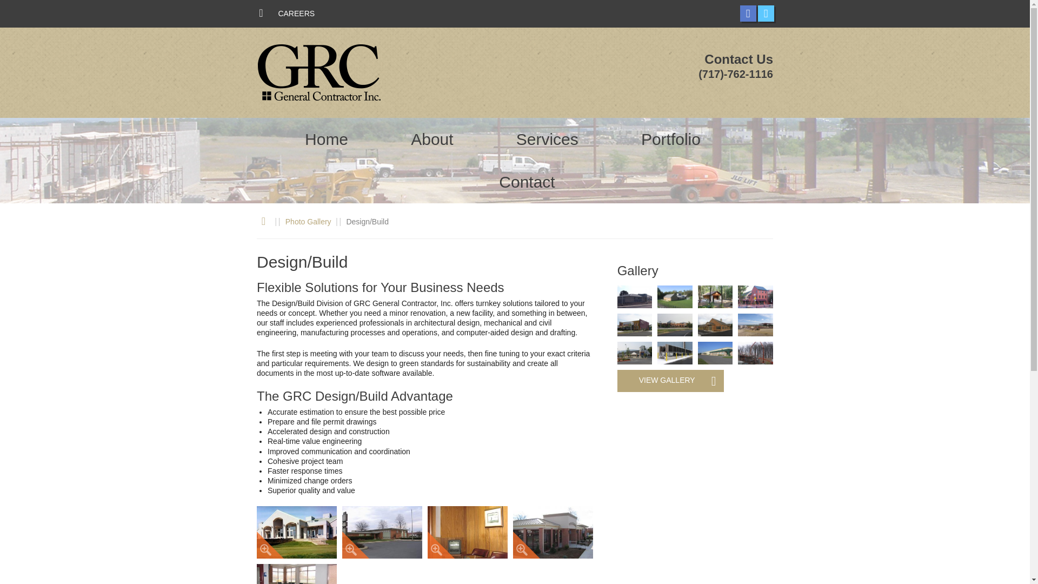 This screenshot has height=584, width=1038. What do you see at coordinates (547, 140) in the screenshot?
I see `Services` at bounding box center [547, 140].